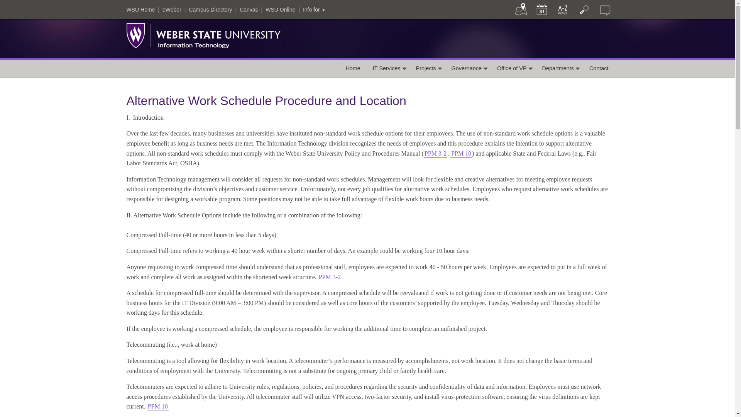 This screenshot has height=417, width=741. I want to click on WSU Home, so click(140, 10).